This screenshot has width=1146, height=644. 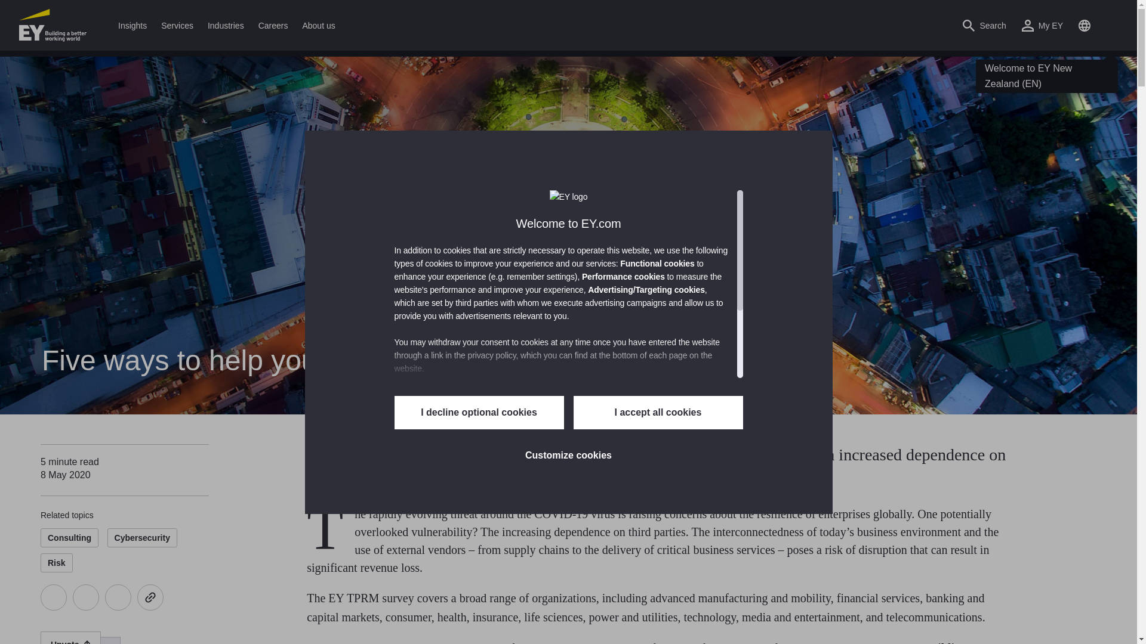 What do you see at coordinates (984, 25) in the screenshot?
I see `Open search` at bounding box center [984, 25].